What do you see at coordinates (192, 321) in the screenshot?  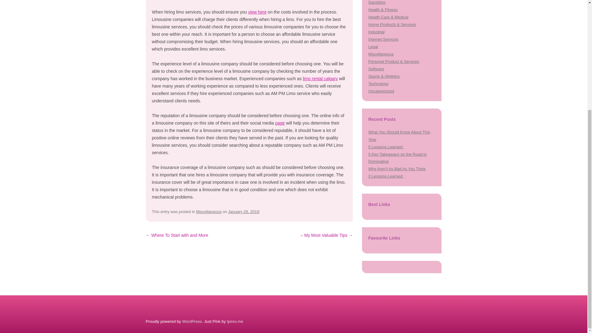 I see `WordPress` at bounding box center [192, 321].